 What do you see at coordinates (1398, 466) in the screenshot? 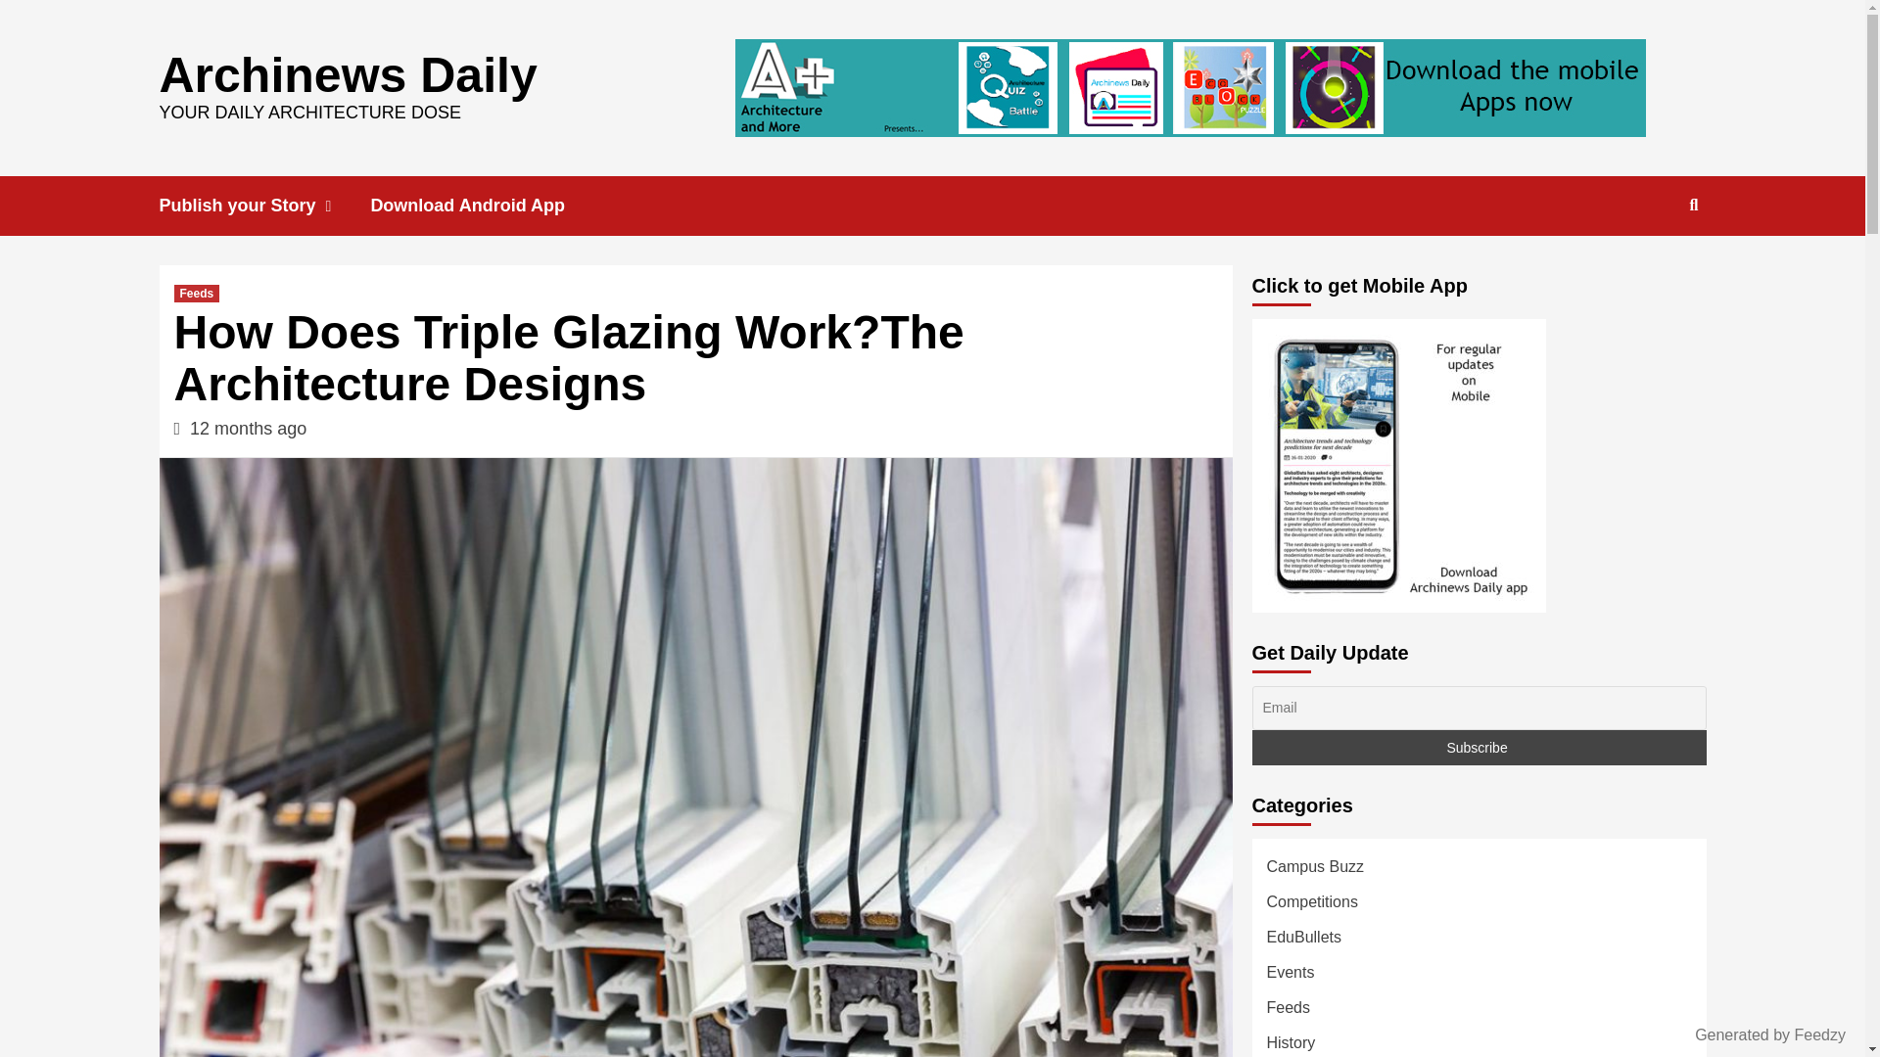
I see `Click to get Mobile App` at bounding box center [1398, 466].